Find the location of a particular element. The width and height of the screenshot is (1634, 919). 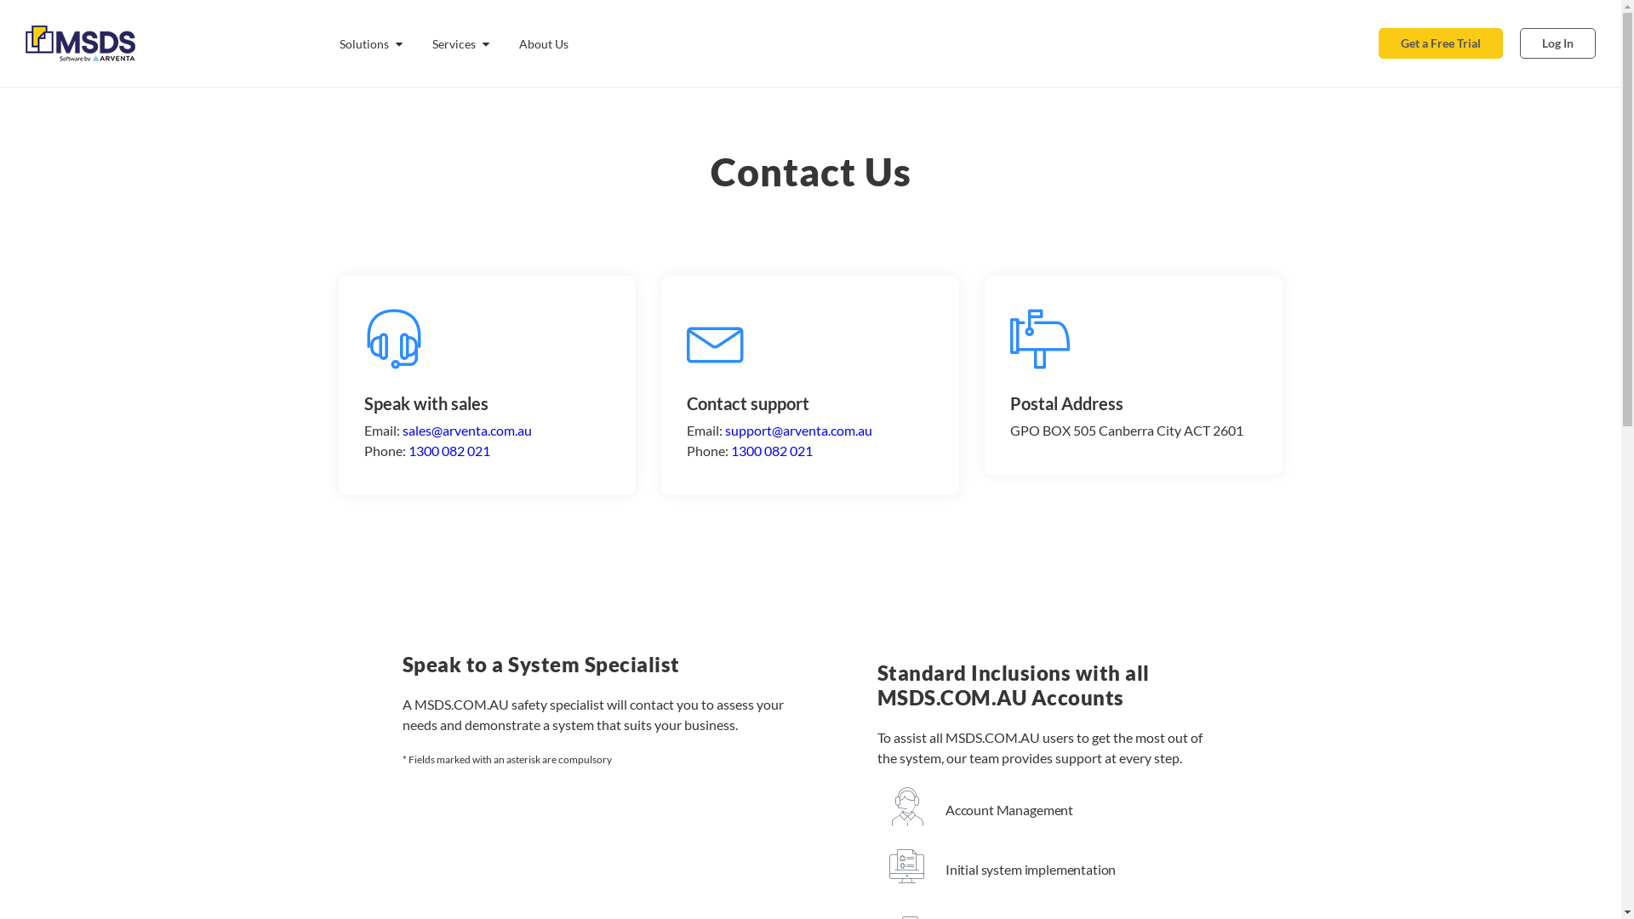

1300 082 021 is located at coordinates (449, 451).